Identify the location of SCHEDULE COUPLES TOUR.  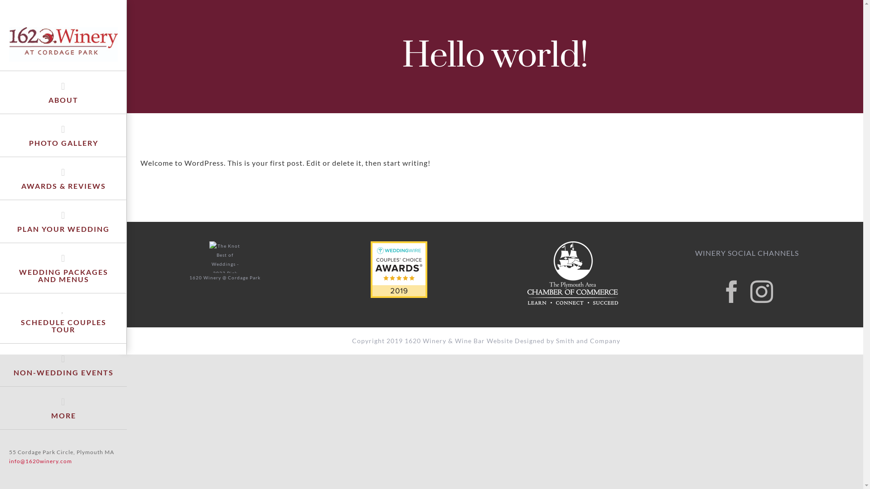
(63, 318).